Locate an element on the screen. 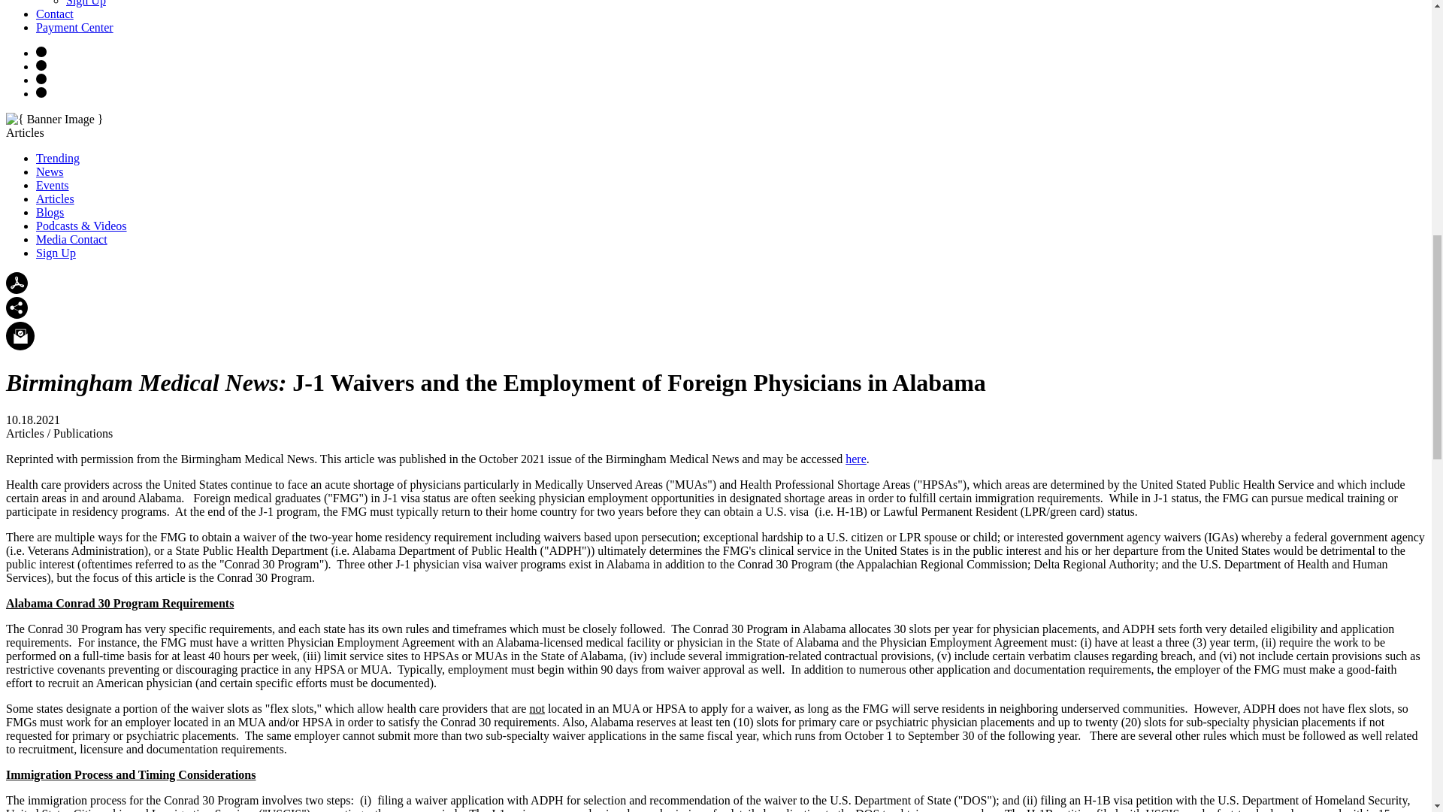 Image resolution: width=1443 pixels, height=812 pixels. Facebook is located at coordinates (41, 65).